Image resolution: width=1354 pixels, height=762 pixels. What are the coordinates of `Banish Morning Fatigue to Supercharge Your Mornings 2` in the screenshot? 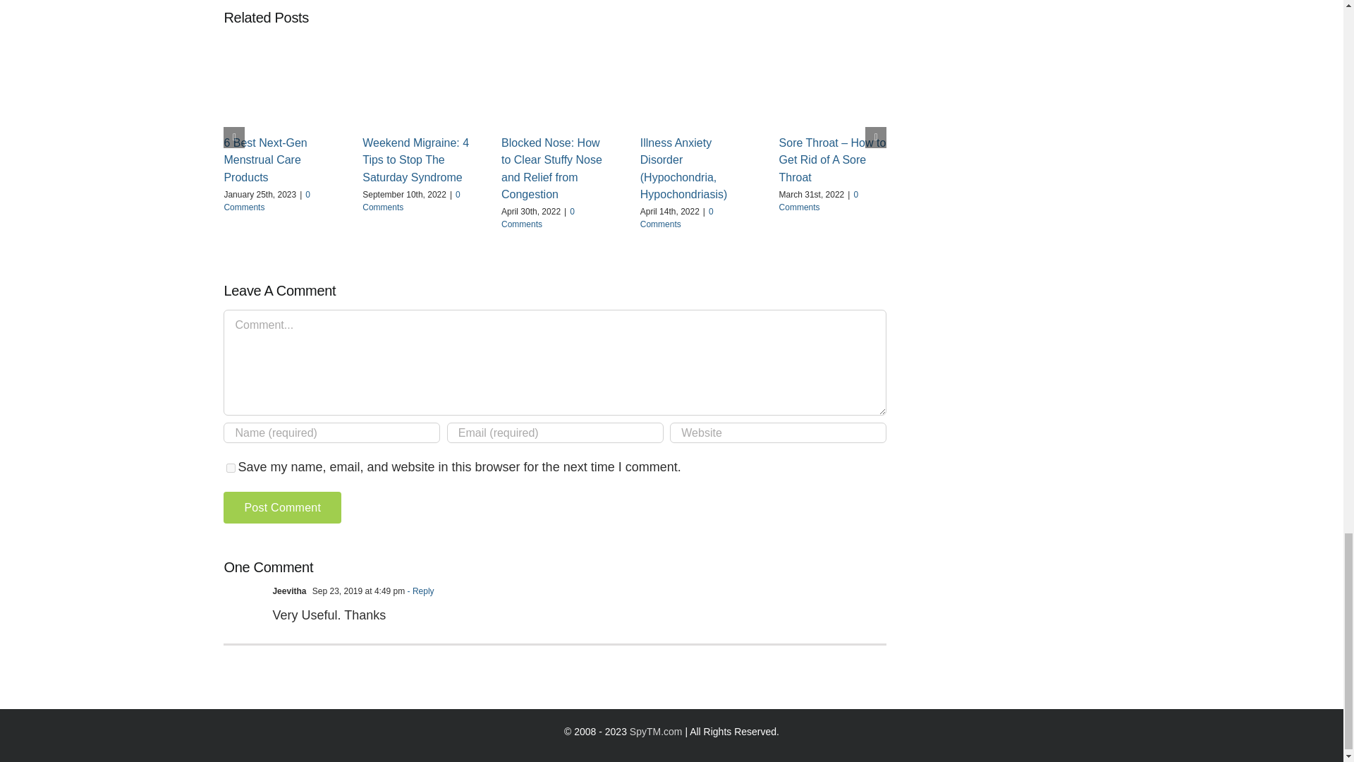 It's located at (277, 85).